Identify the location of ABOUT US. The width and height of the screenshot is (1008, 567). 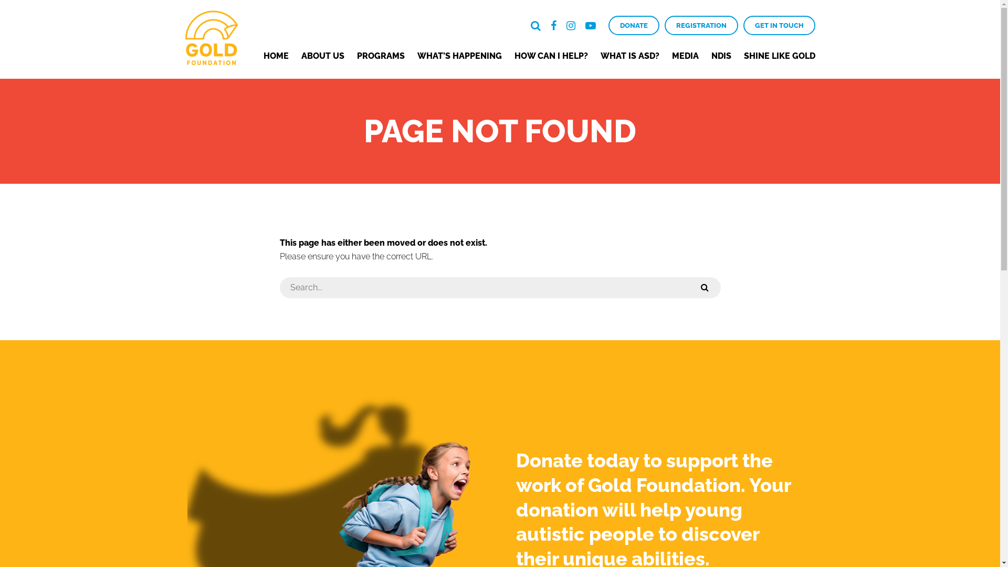
(323, 56).